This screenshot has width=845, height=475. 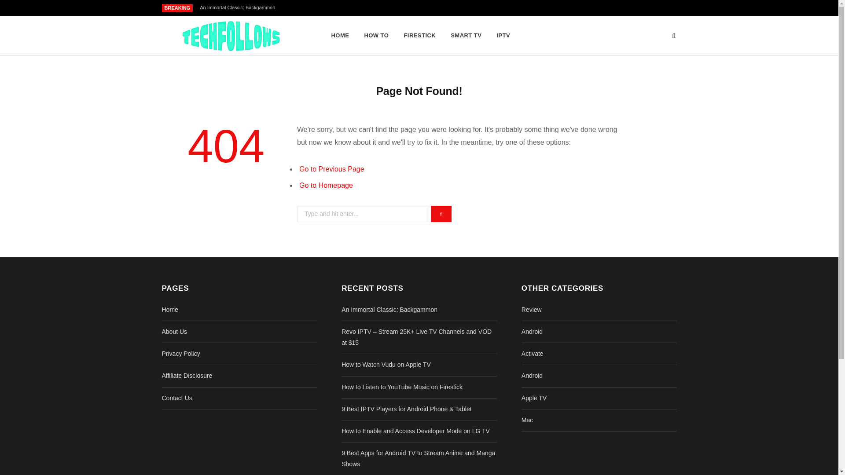 I want to click on HOW TO, so click(x=376, y=35).